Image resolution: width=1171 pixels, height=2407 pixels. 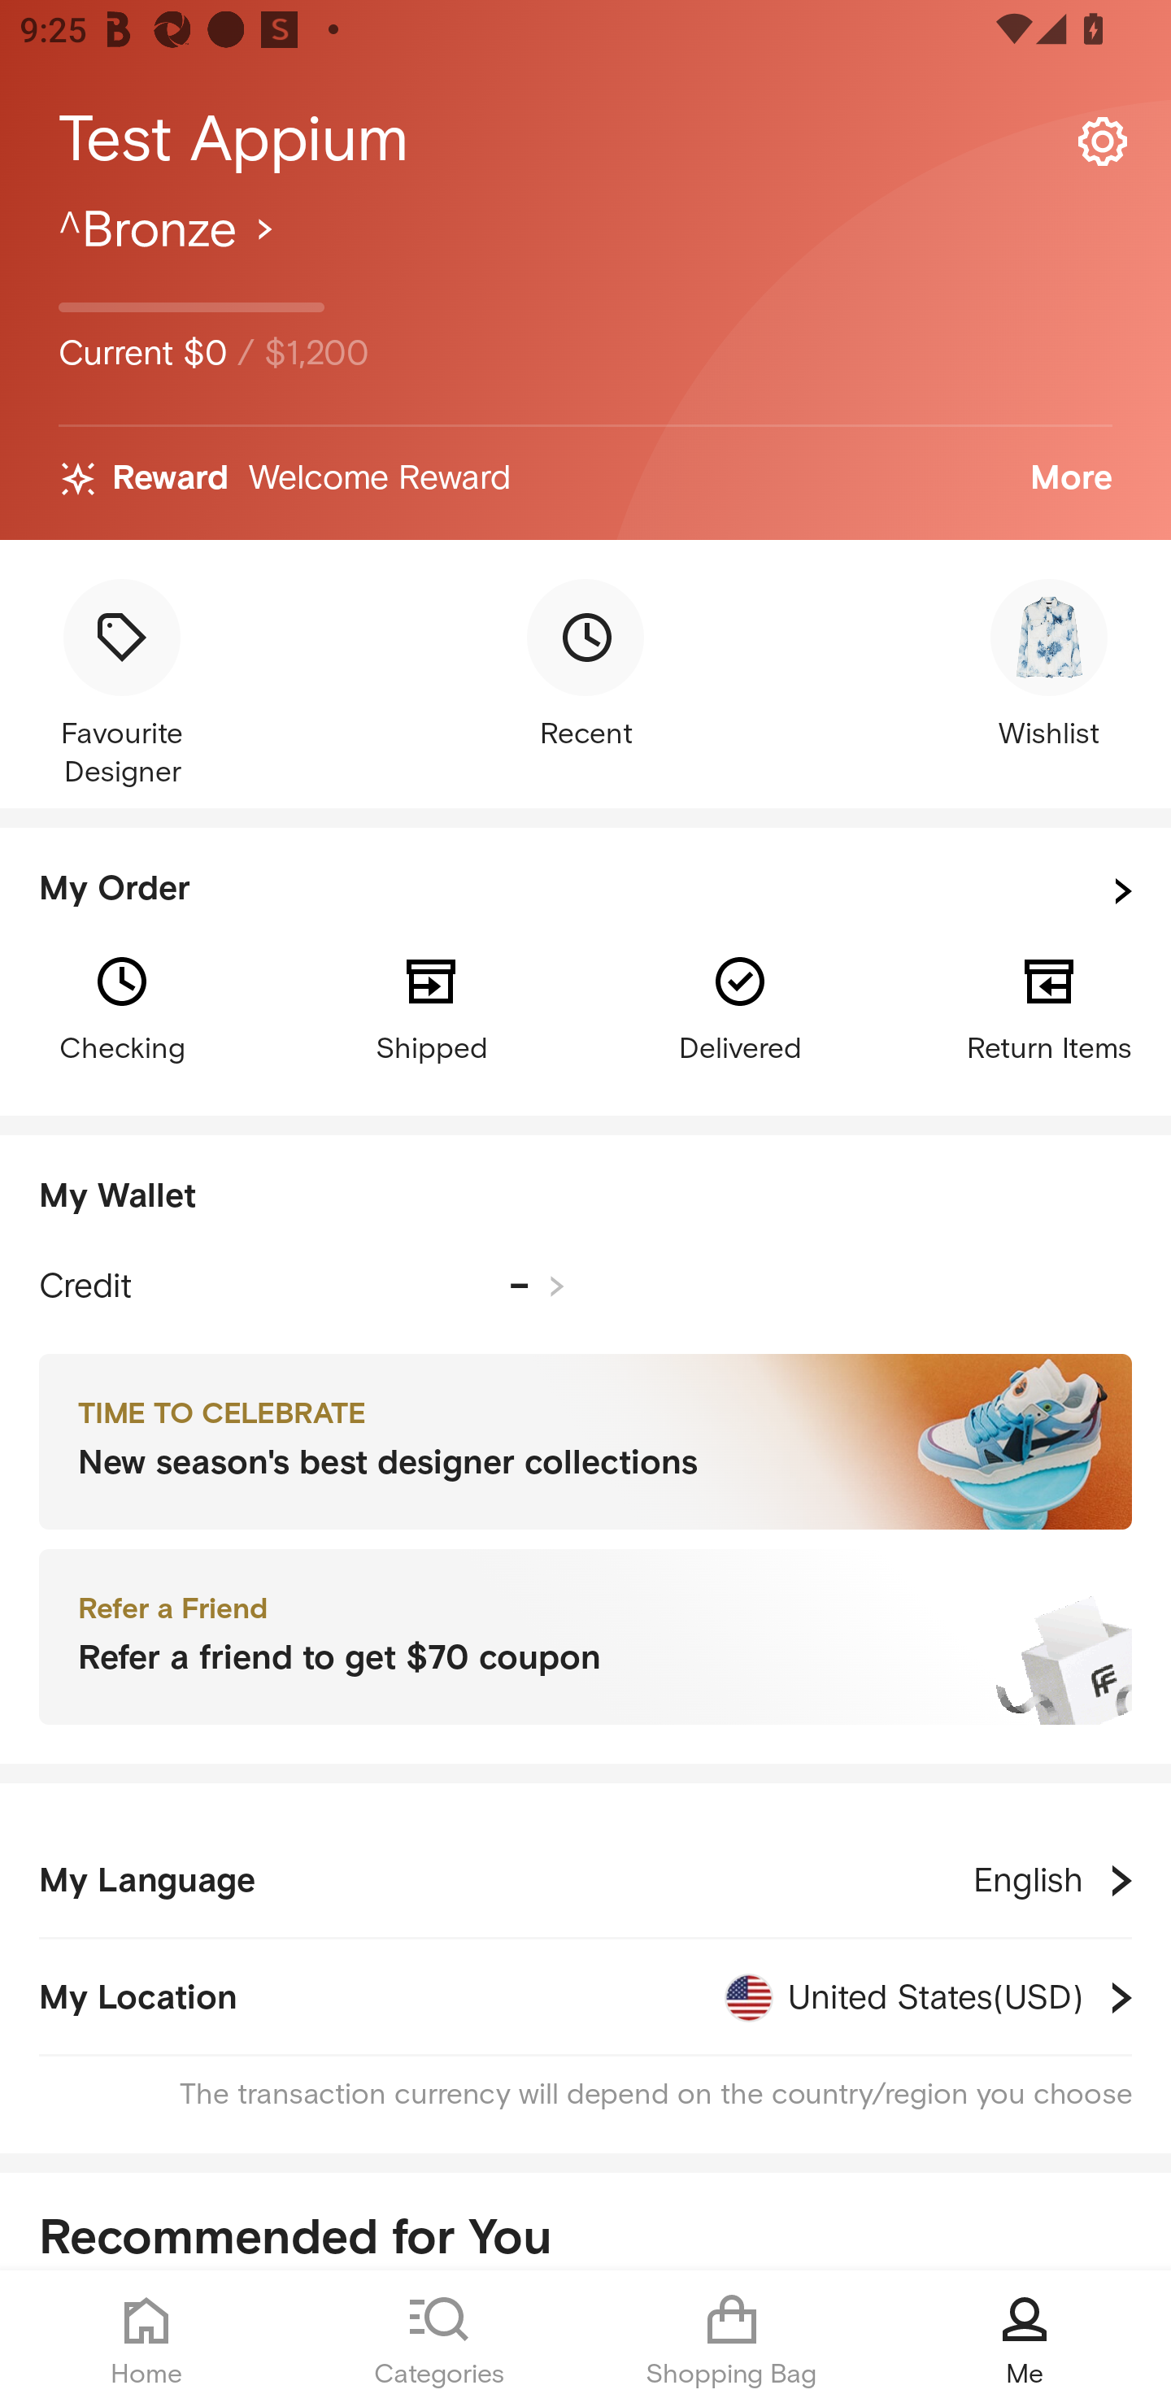 What do you see at coordinates (585, 891) in the screenshot?
I see `My Order` at bounding box center [585, 891].